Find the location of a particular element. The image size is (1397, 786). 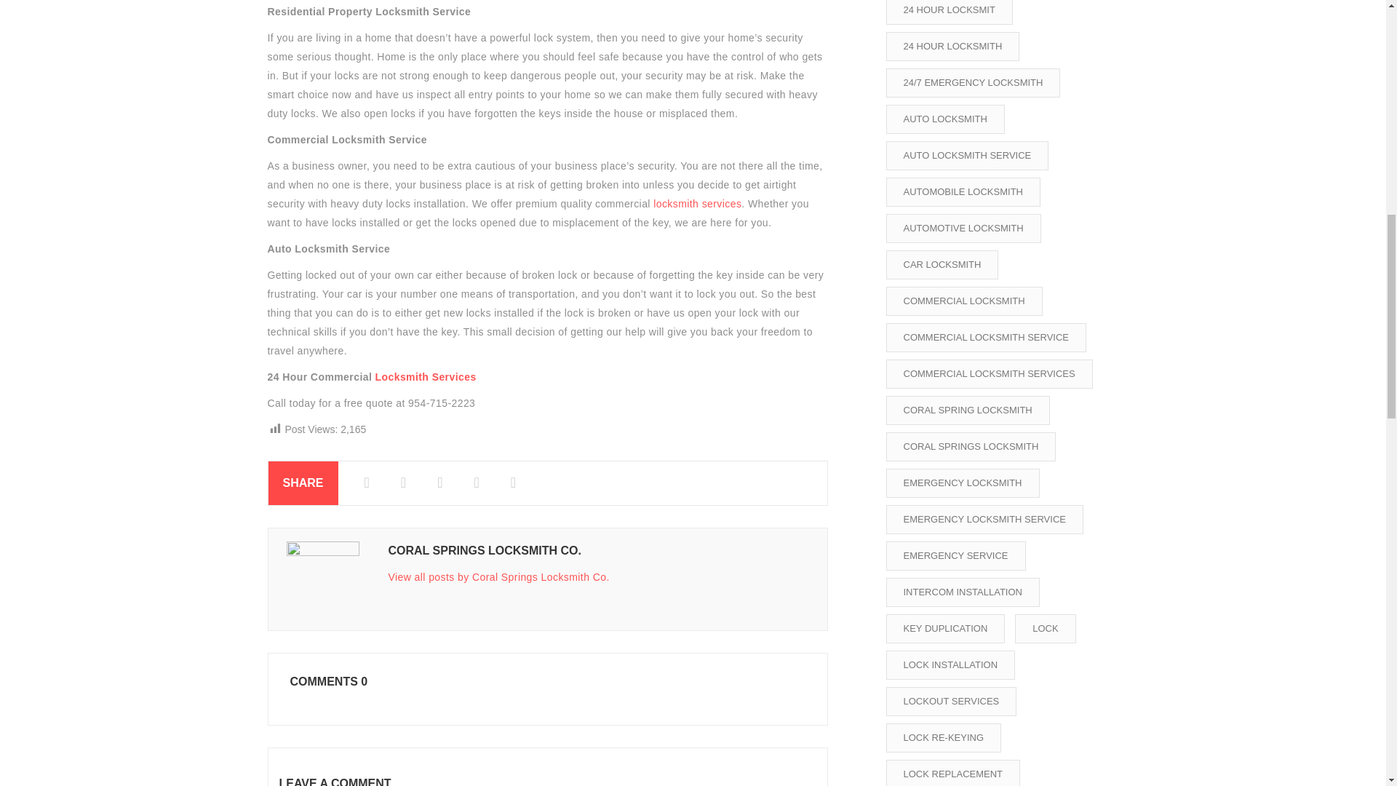

24 HOUR LOCKSMIT is located at coordinates (949, 12).